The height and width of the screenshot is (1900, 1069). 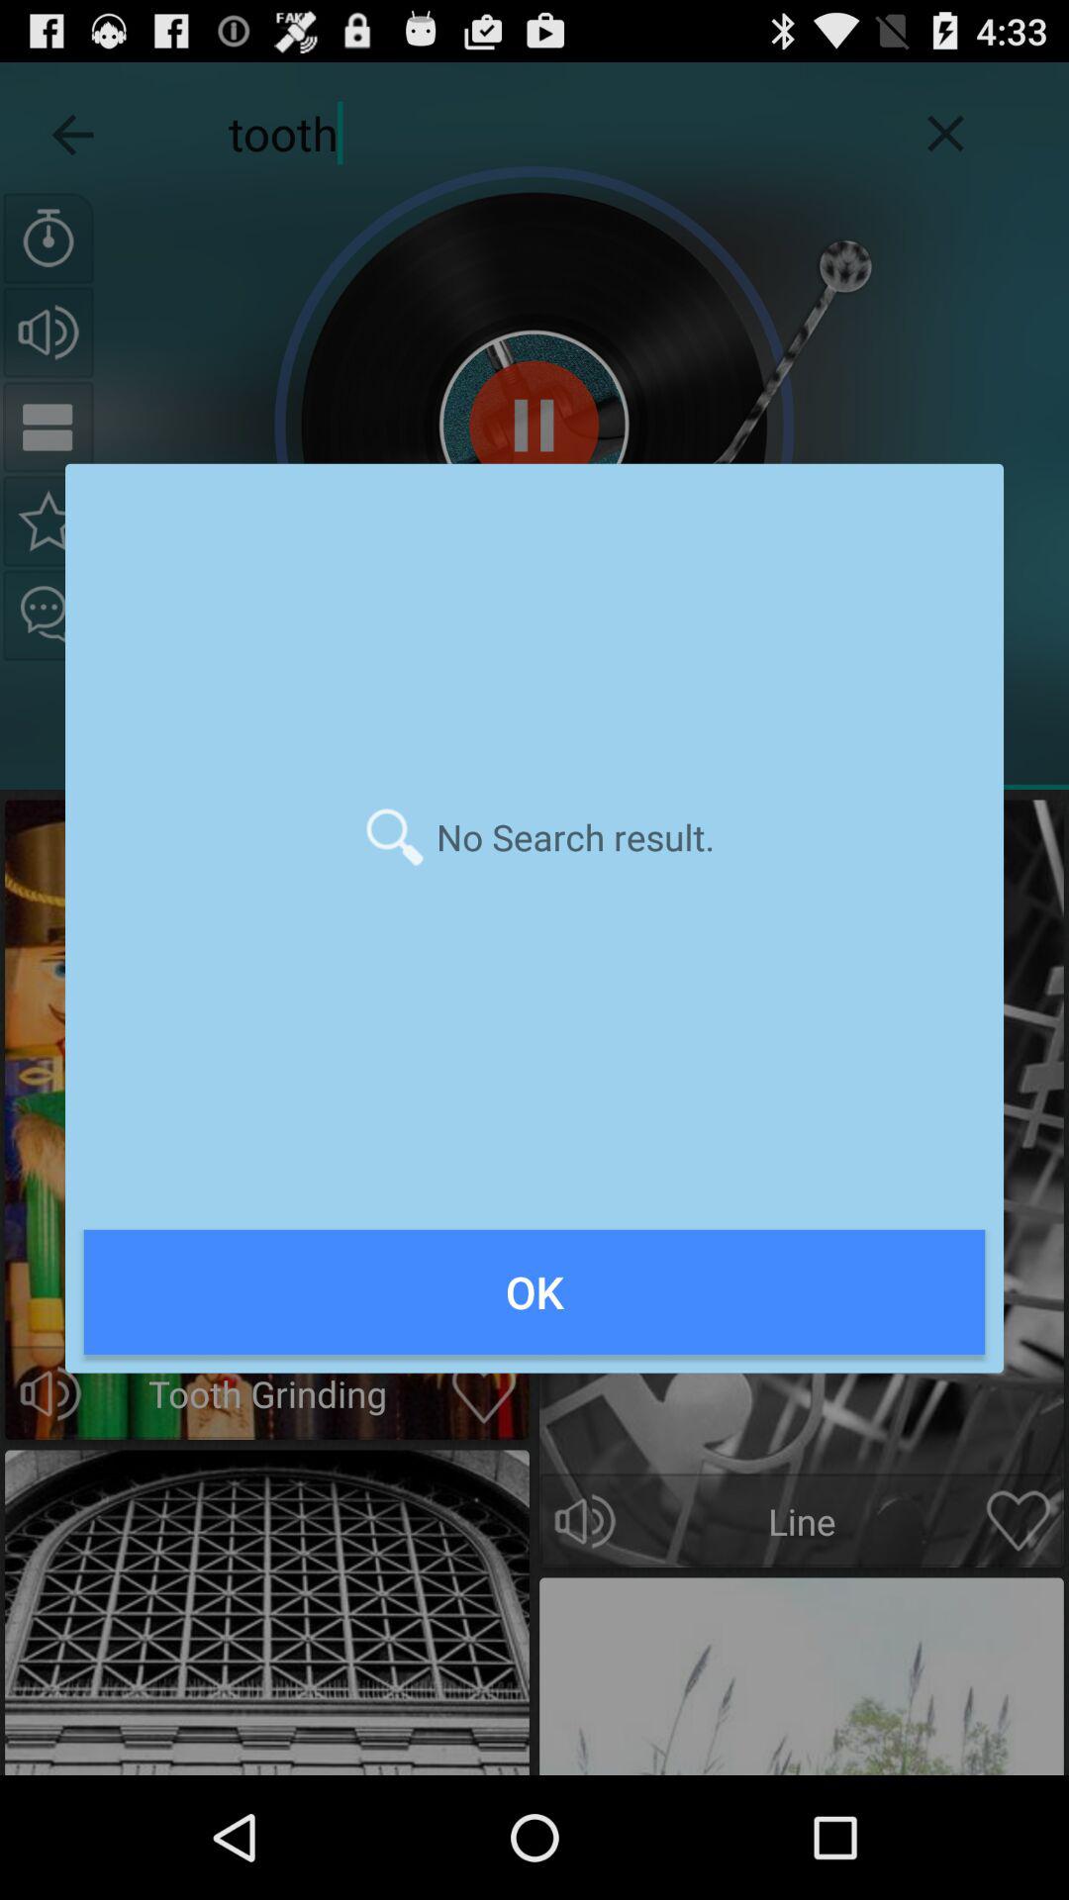 What do you see at coordinates (534, 1291) in the screenshot?
I see `turn on icon at the bottom` at bounding box center [534, 1291].